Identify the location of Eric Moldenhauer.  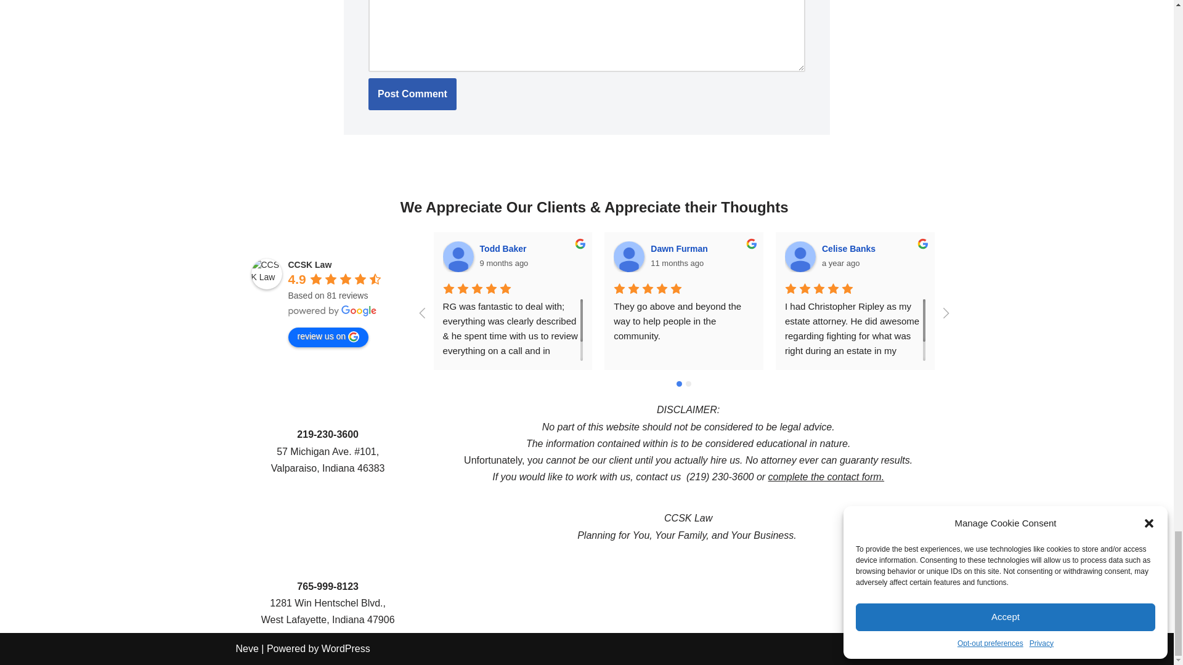
(1142, 256).